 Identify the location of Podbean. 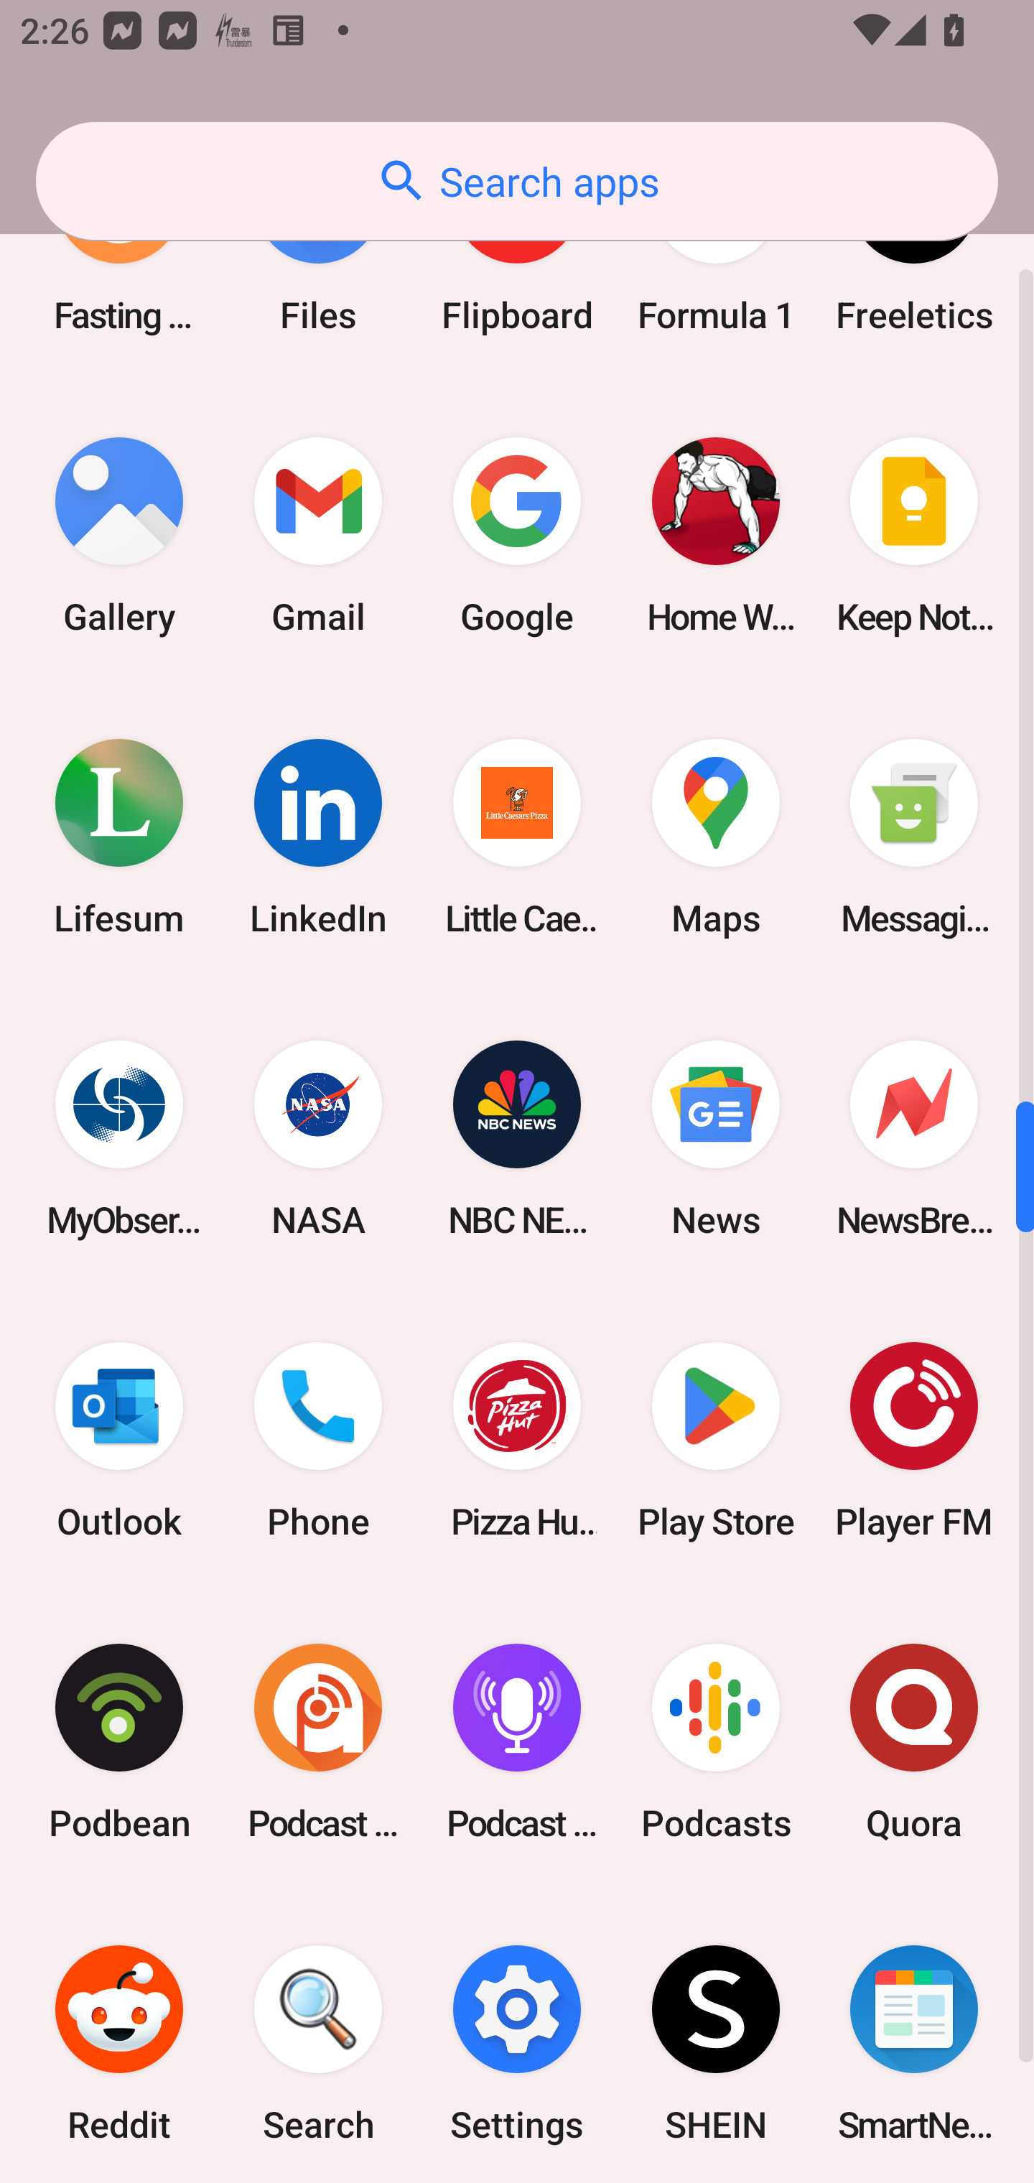
(119, 1742).